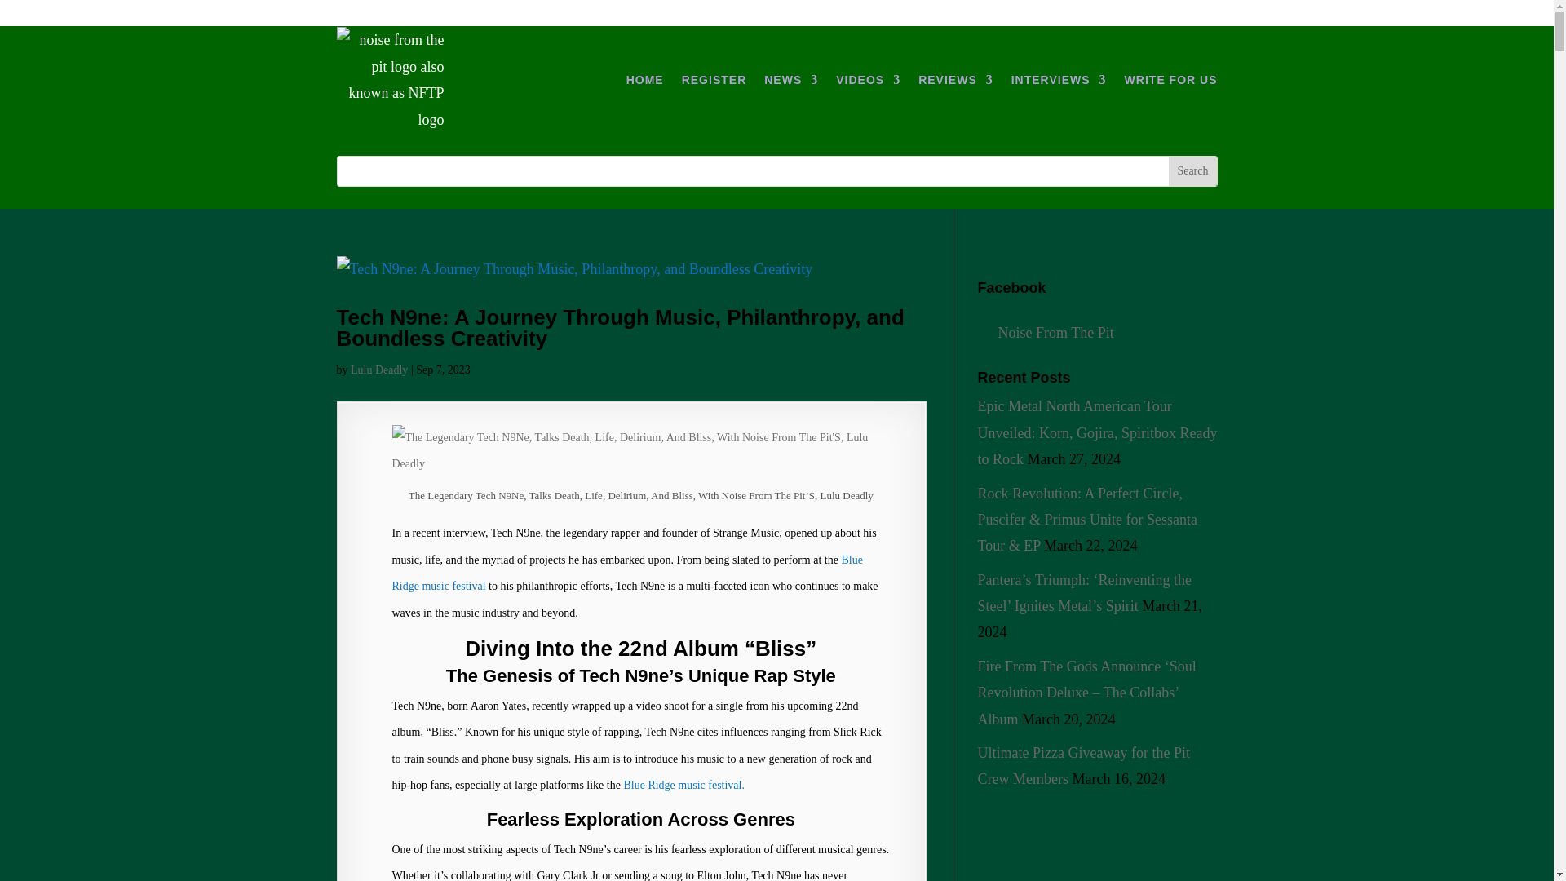  What do you see at coordinates (626, 573) in the screenshot?
I see `Blue Ridge music festival` at bounding box center [626, 573].